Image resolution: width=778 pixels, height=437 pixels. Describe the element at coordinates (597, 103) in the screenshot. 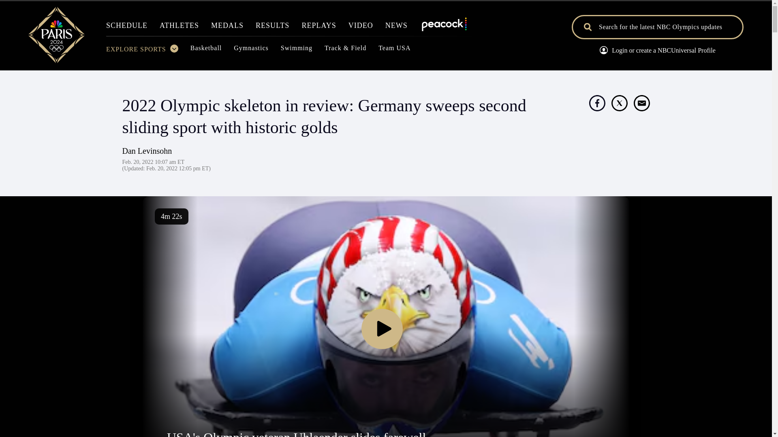

I see `Share this article on Facebook` at that location.